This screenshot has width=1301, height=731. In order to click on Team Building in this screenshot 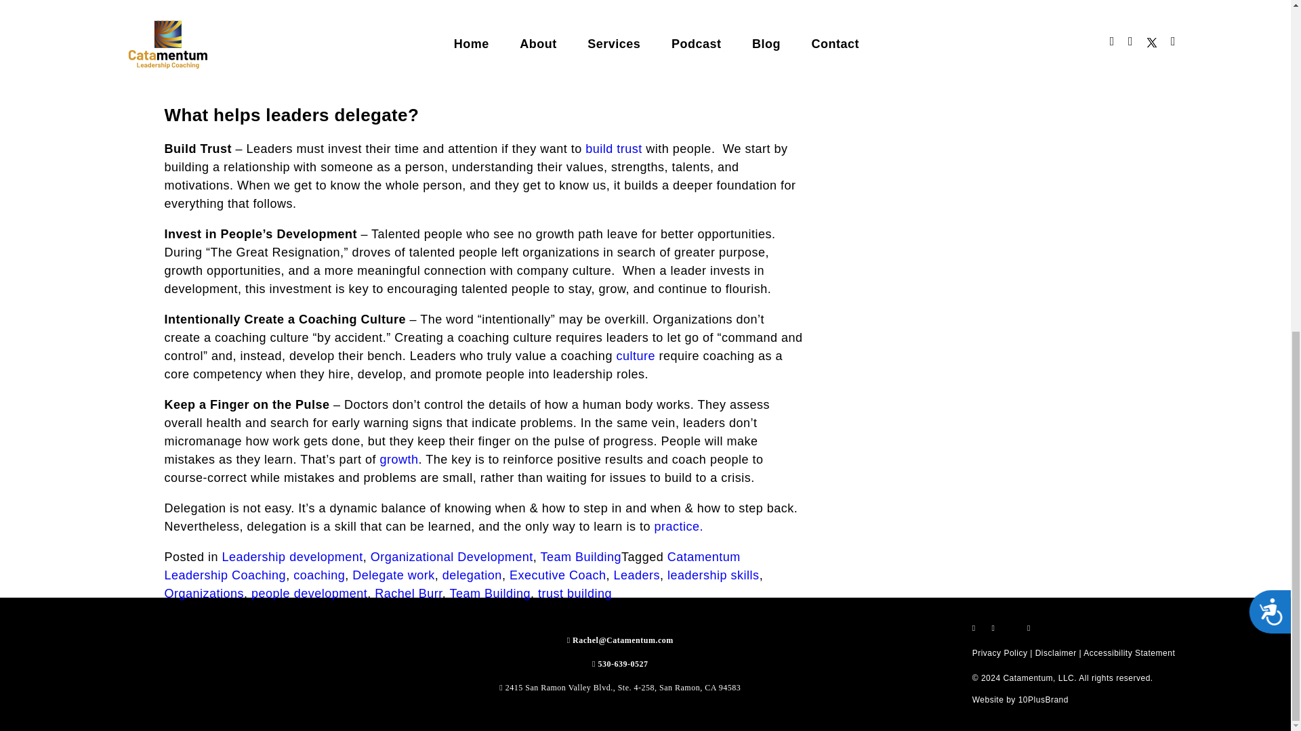, I will do `click(581, 556)`.